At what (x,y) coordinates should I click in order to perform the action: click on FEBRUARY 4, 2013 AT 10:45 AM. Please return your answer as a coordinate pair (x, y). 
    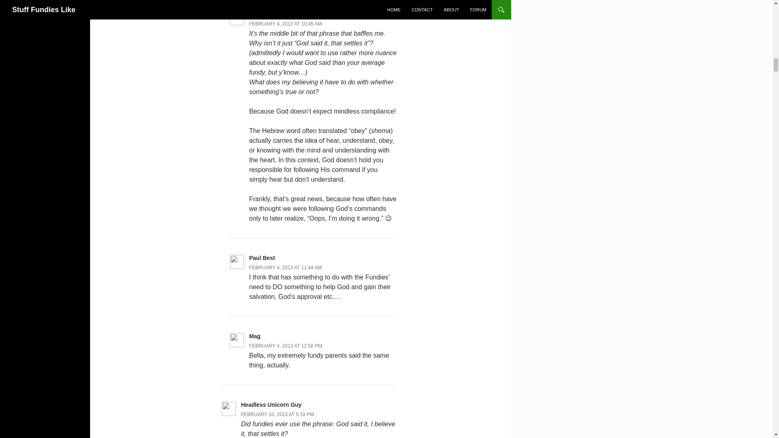
    Looking at the image, I should click on (285, 24).